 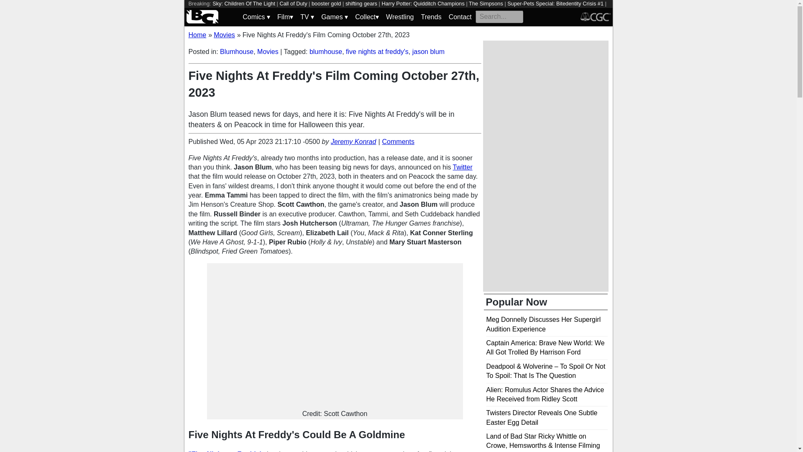 What do you see at coordinates (361, 3) in the screenshot?
I see `shifting gears` at bounding box center [361, 3].